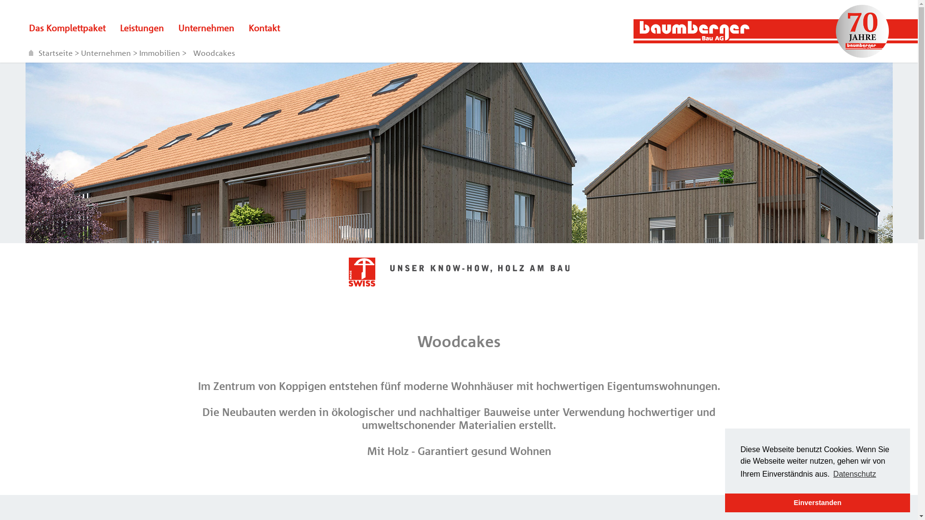 This screenshot has width=925, height=520. Describe the element at coordinates (206, 28) in the screenshot. I see `Unternehmen` at that location.